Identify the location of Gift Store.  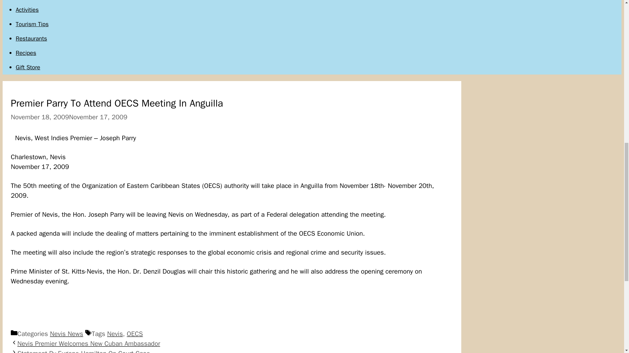
(28, 67).